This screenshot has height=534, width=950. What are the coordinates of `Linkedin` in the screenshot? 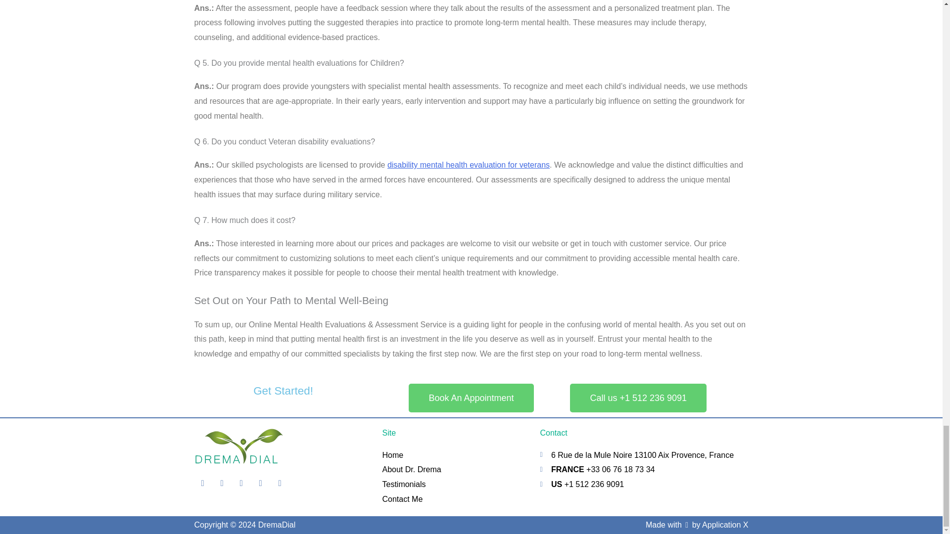 It's located at (279, 483).